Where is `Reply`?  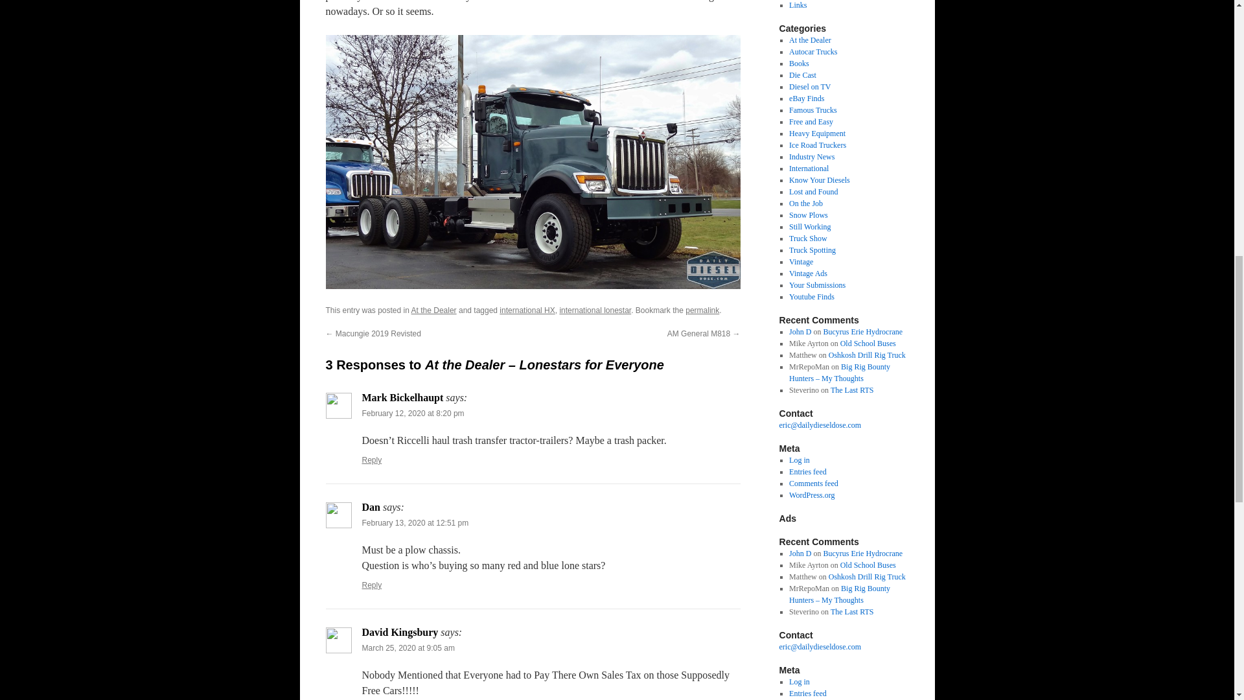
Reply is located at coordinates (372, 585).